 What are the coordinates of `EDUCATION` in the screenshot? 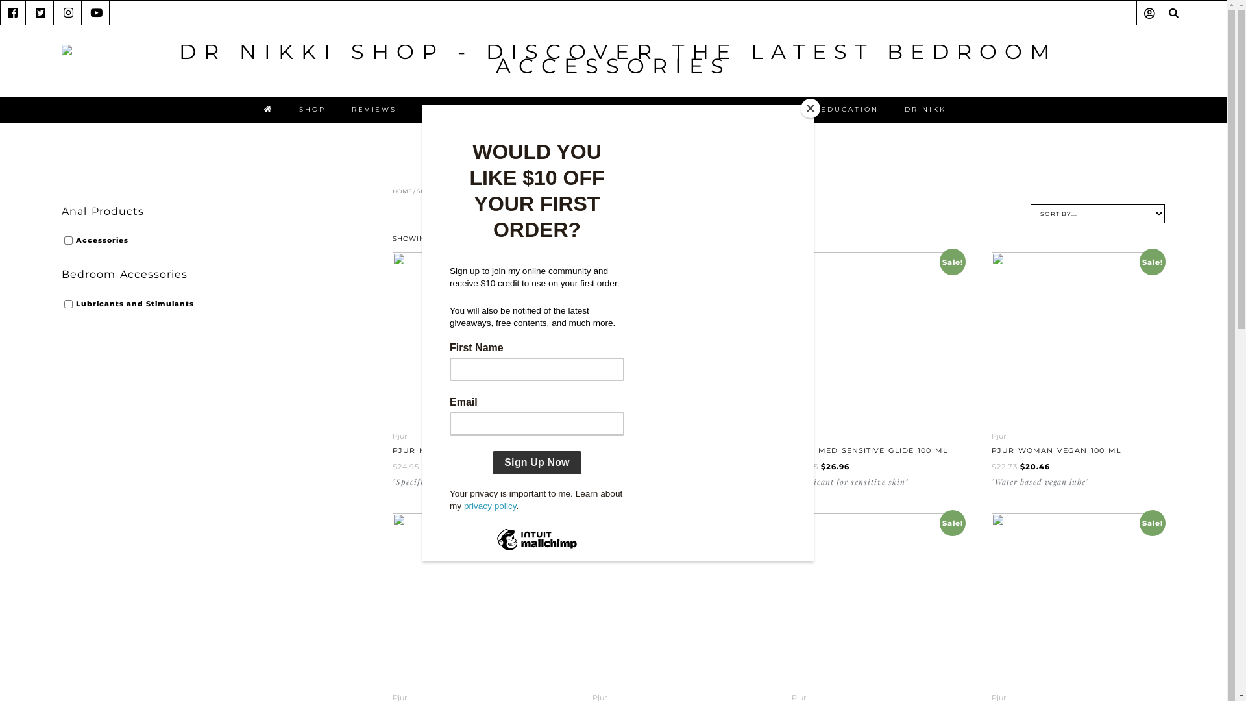 It's located at (849, 103).